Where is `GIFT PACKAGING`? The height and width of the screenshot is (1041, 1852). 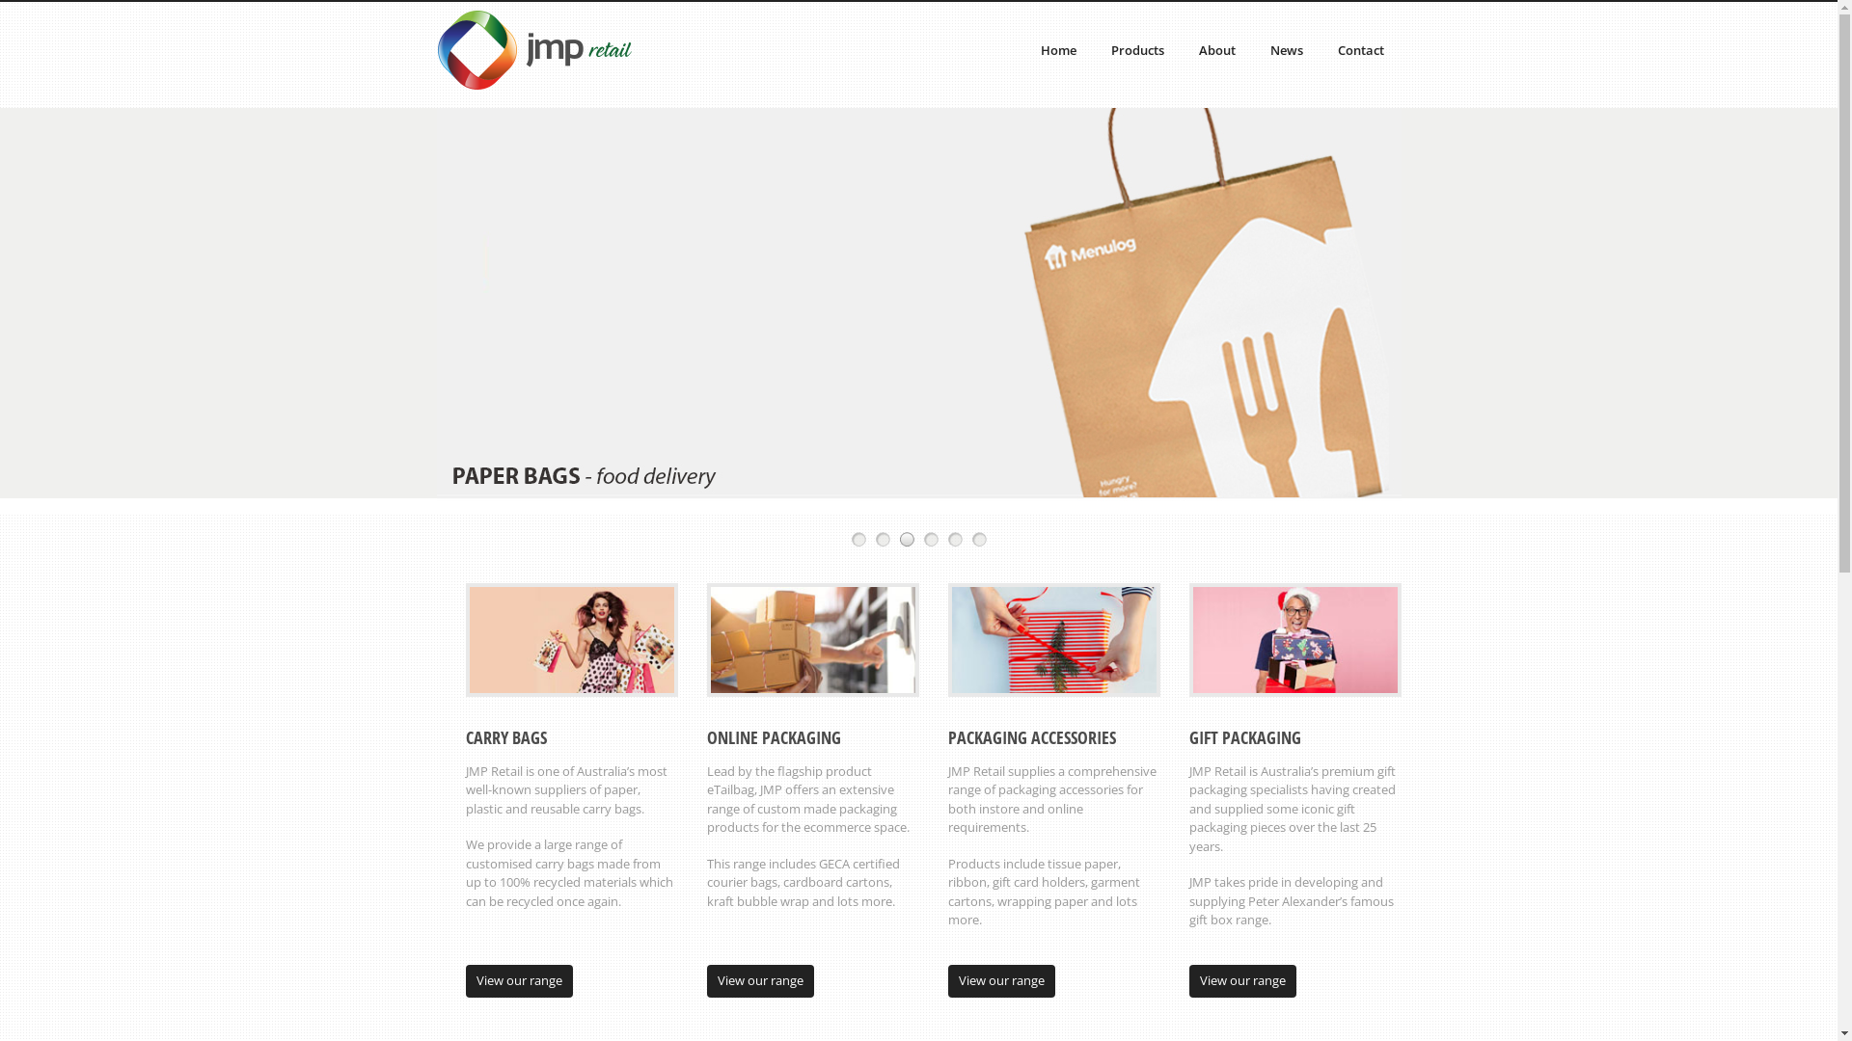 GIFT PACKAGING is located at coordinates (1244, 737).